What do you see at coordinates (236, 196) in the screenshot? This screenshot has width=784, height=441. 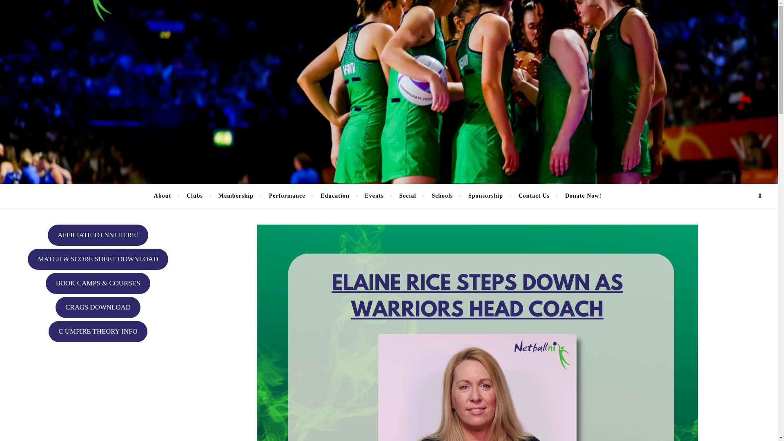 I see `Membership` at bounding box center [236, 196].